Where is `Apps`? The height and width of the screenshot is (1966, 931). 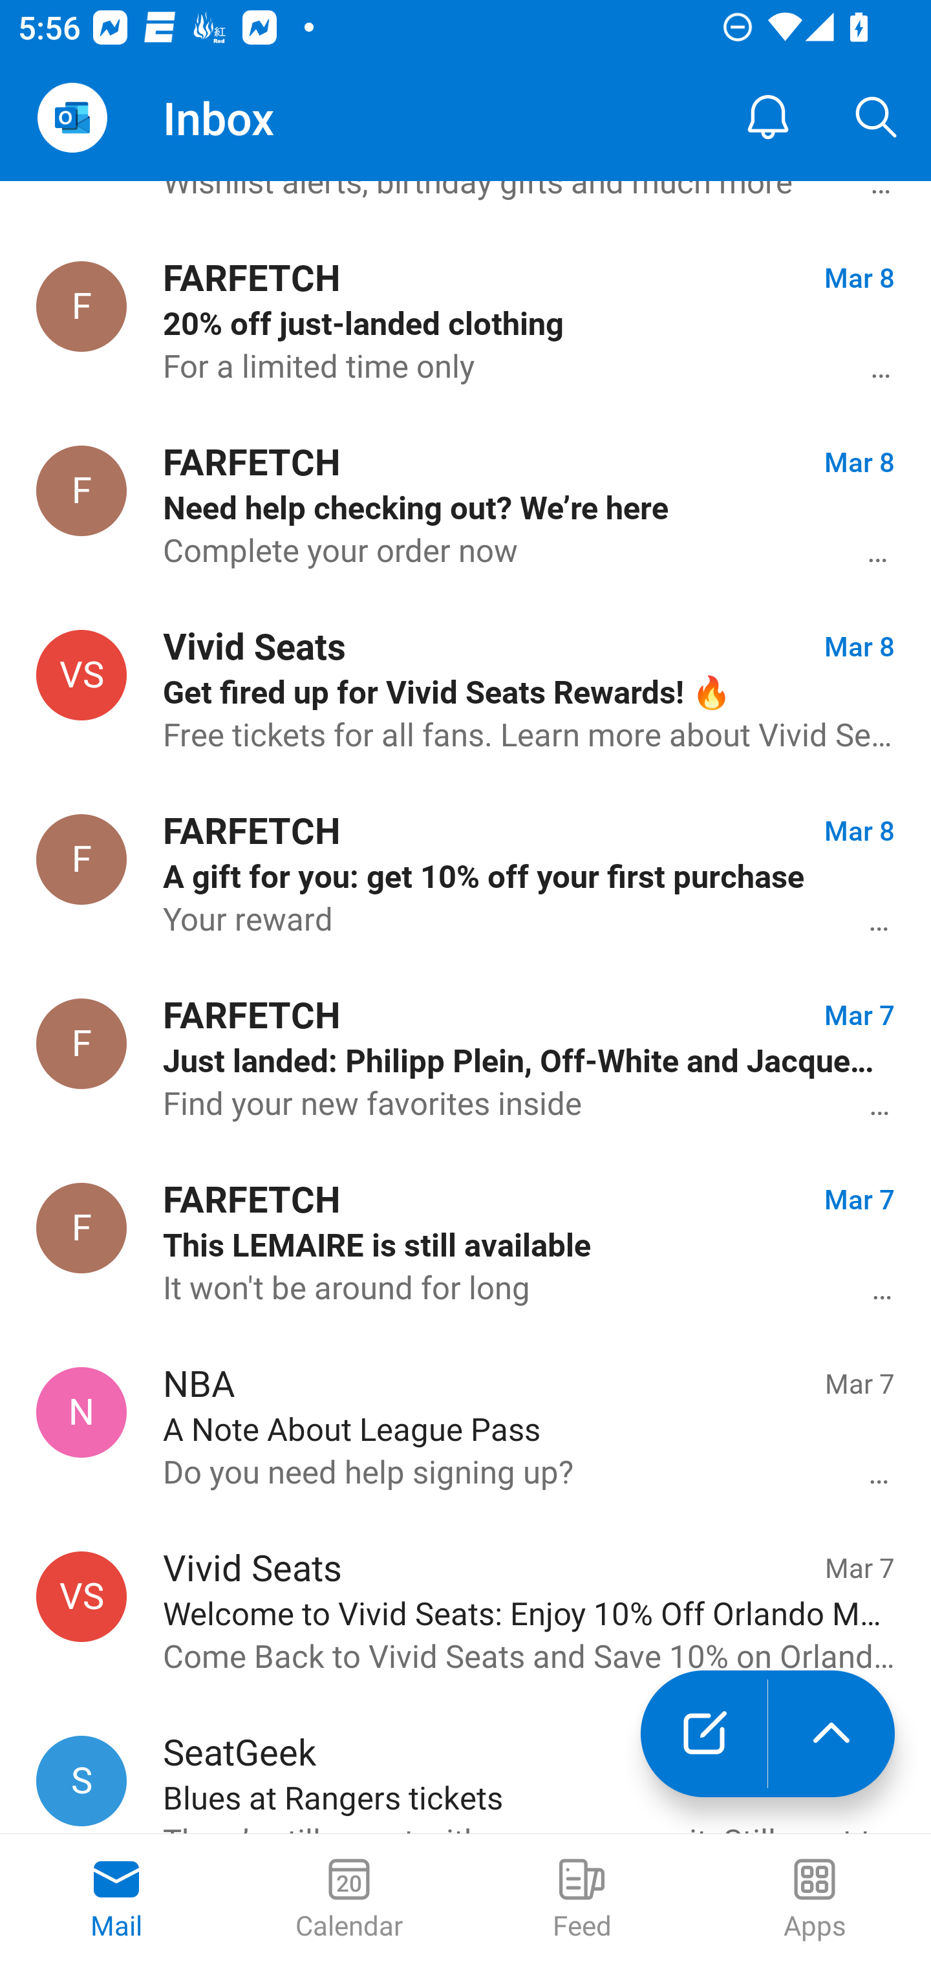 Apps is located at coordinates (815, 1900).